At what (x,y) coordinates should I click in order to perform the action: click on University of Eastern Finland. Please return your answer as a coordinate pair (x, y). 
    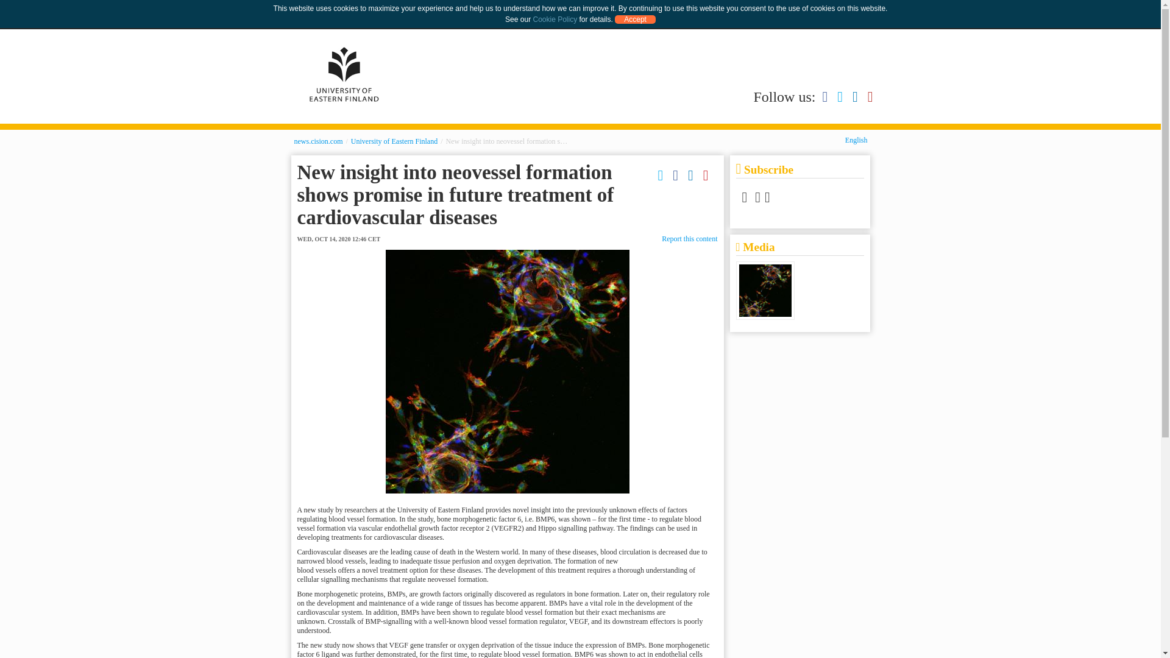
    Looking at the image, I should click on (344, 74).